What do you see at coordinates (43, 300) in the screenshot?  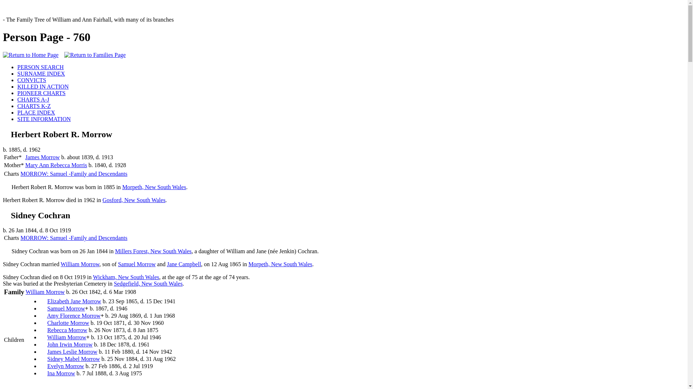 I see `Female` at bounding box center [43, 300].